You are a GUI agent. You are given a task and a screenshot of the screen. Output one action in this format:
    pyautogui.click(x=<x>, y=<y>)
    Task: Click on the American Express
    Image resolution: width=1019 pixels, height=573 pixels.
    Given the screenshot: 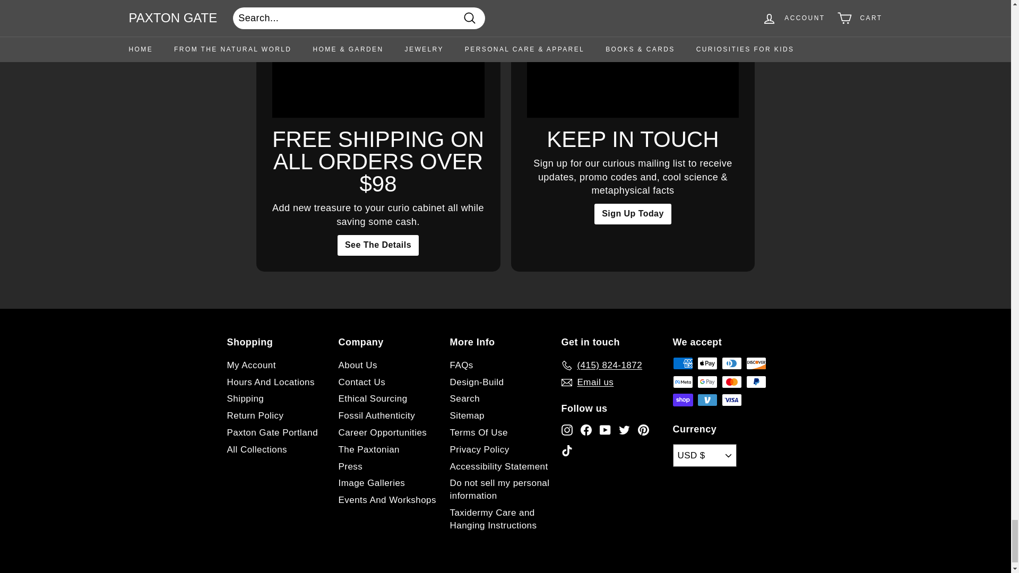 What is the action you would take?
    pyautogui.click(x=683, y=363)
    